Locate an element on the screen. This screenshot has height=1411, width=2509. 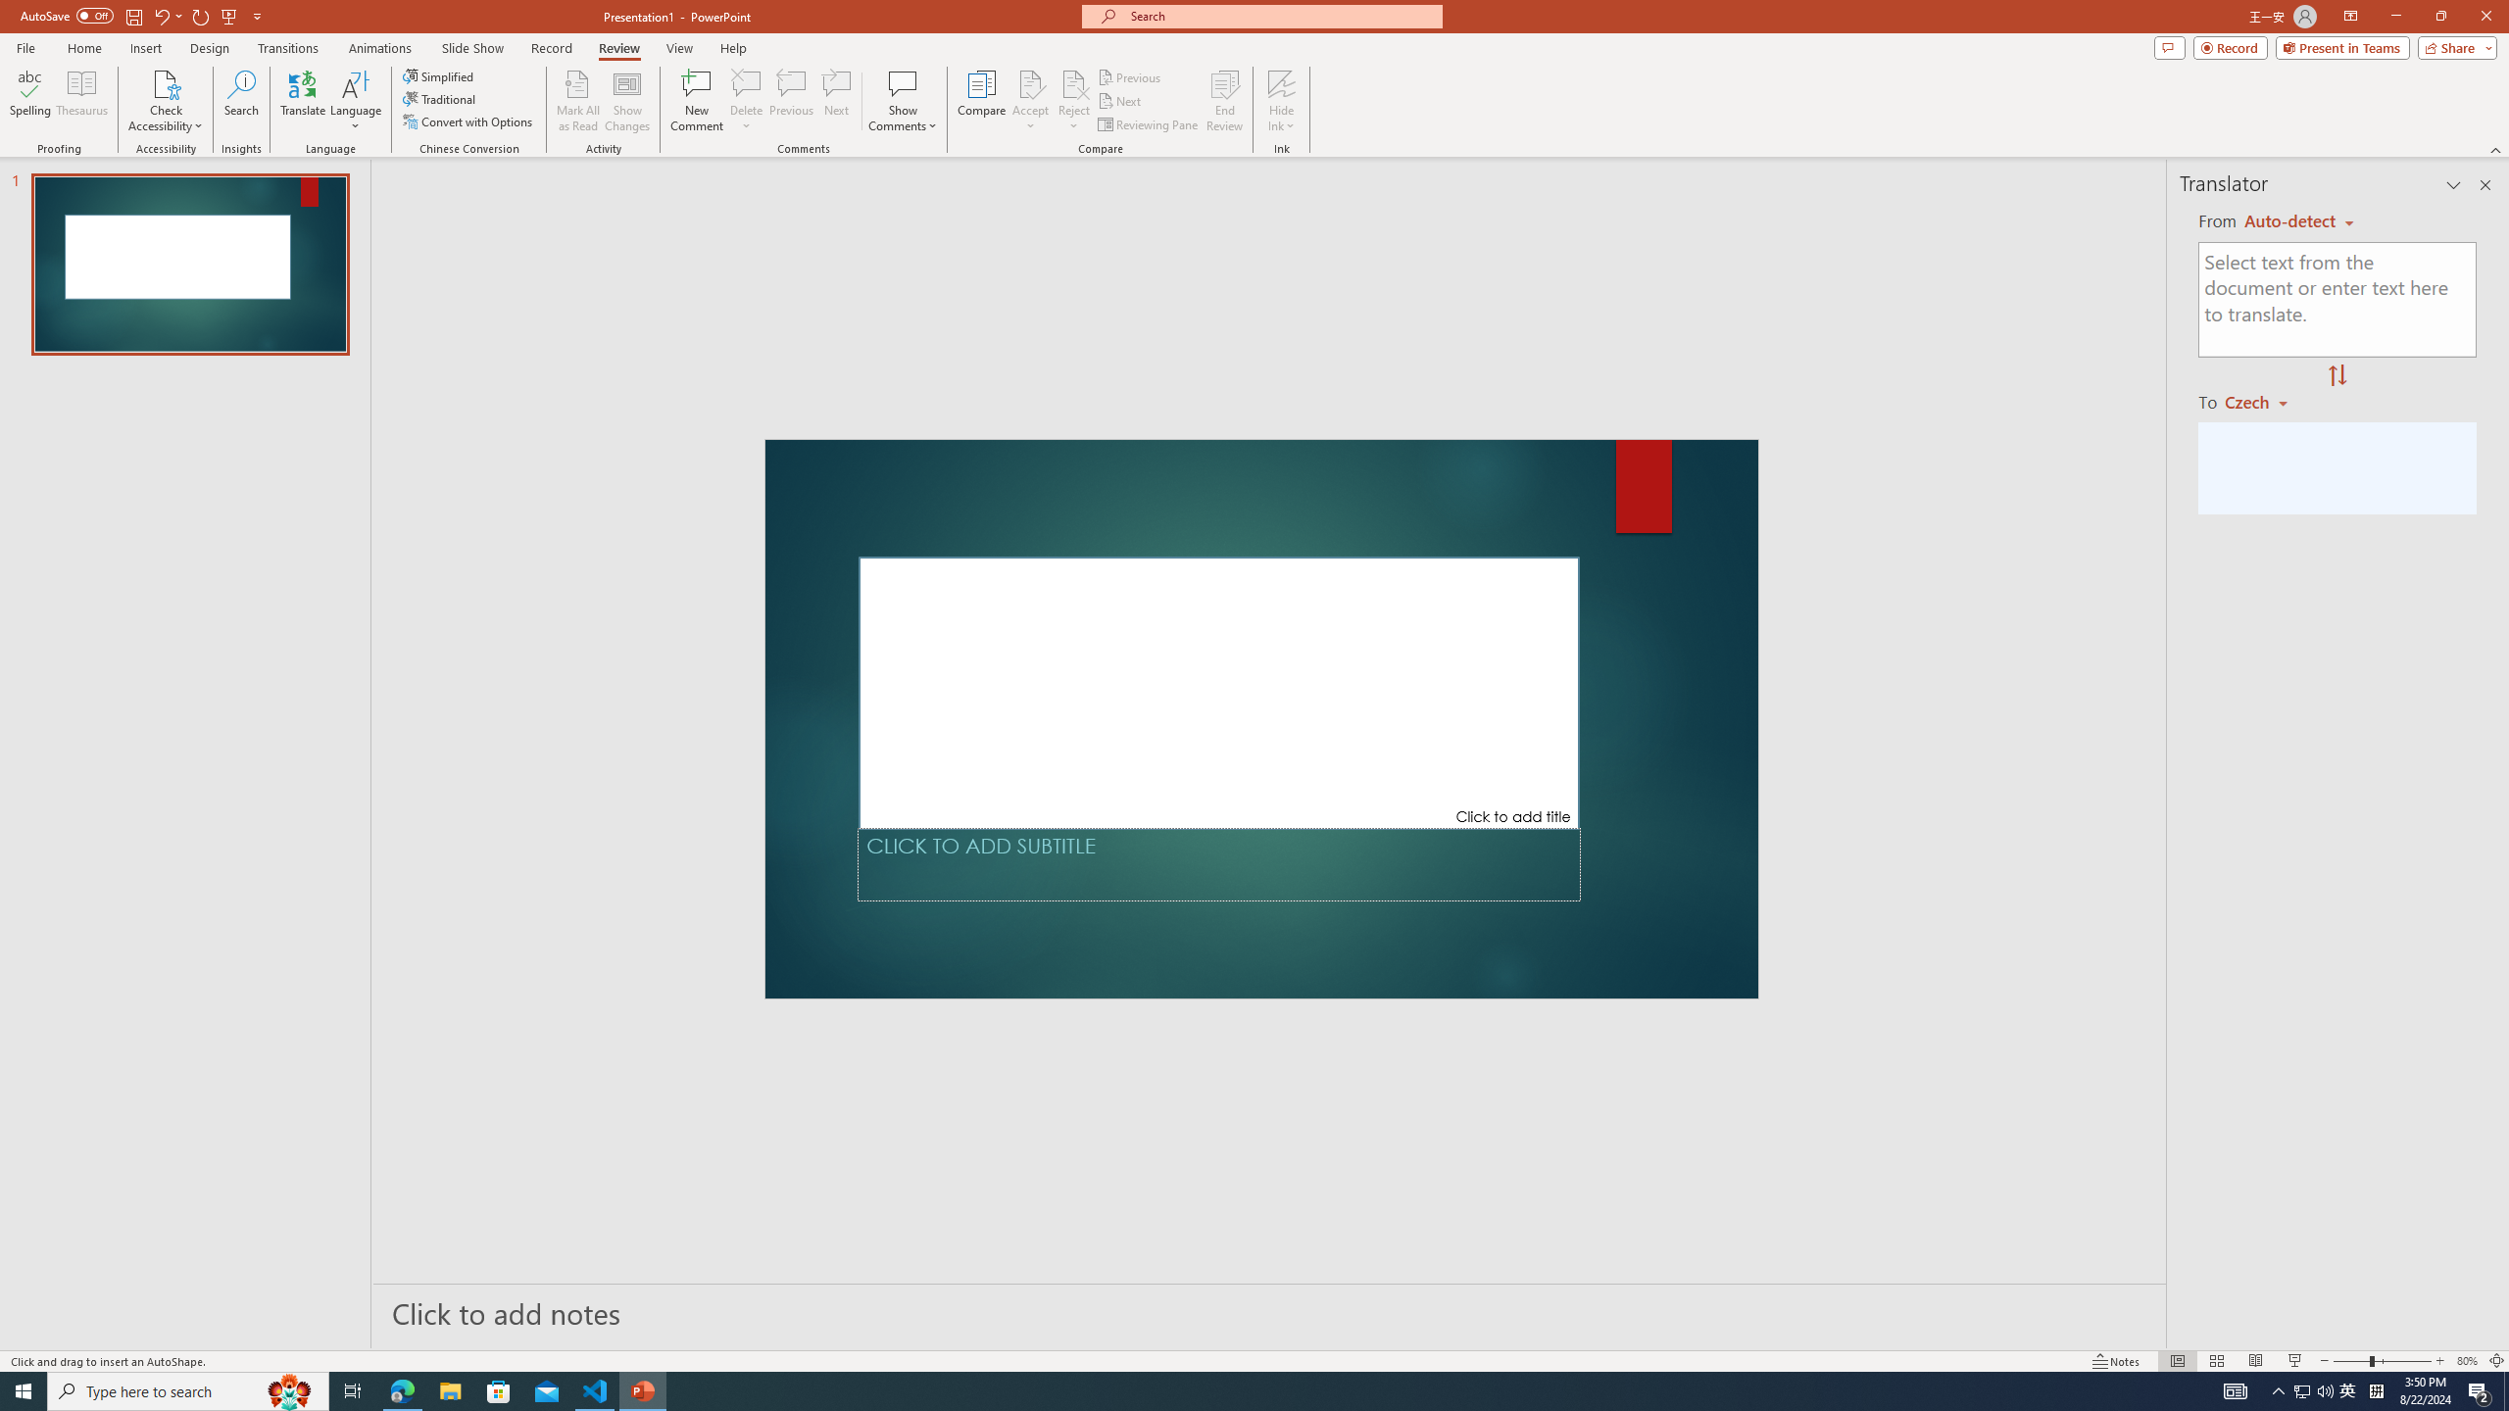
English is located at coordinates (2299, 221).